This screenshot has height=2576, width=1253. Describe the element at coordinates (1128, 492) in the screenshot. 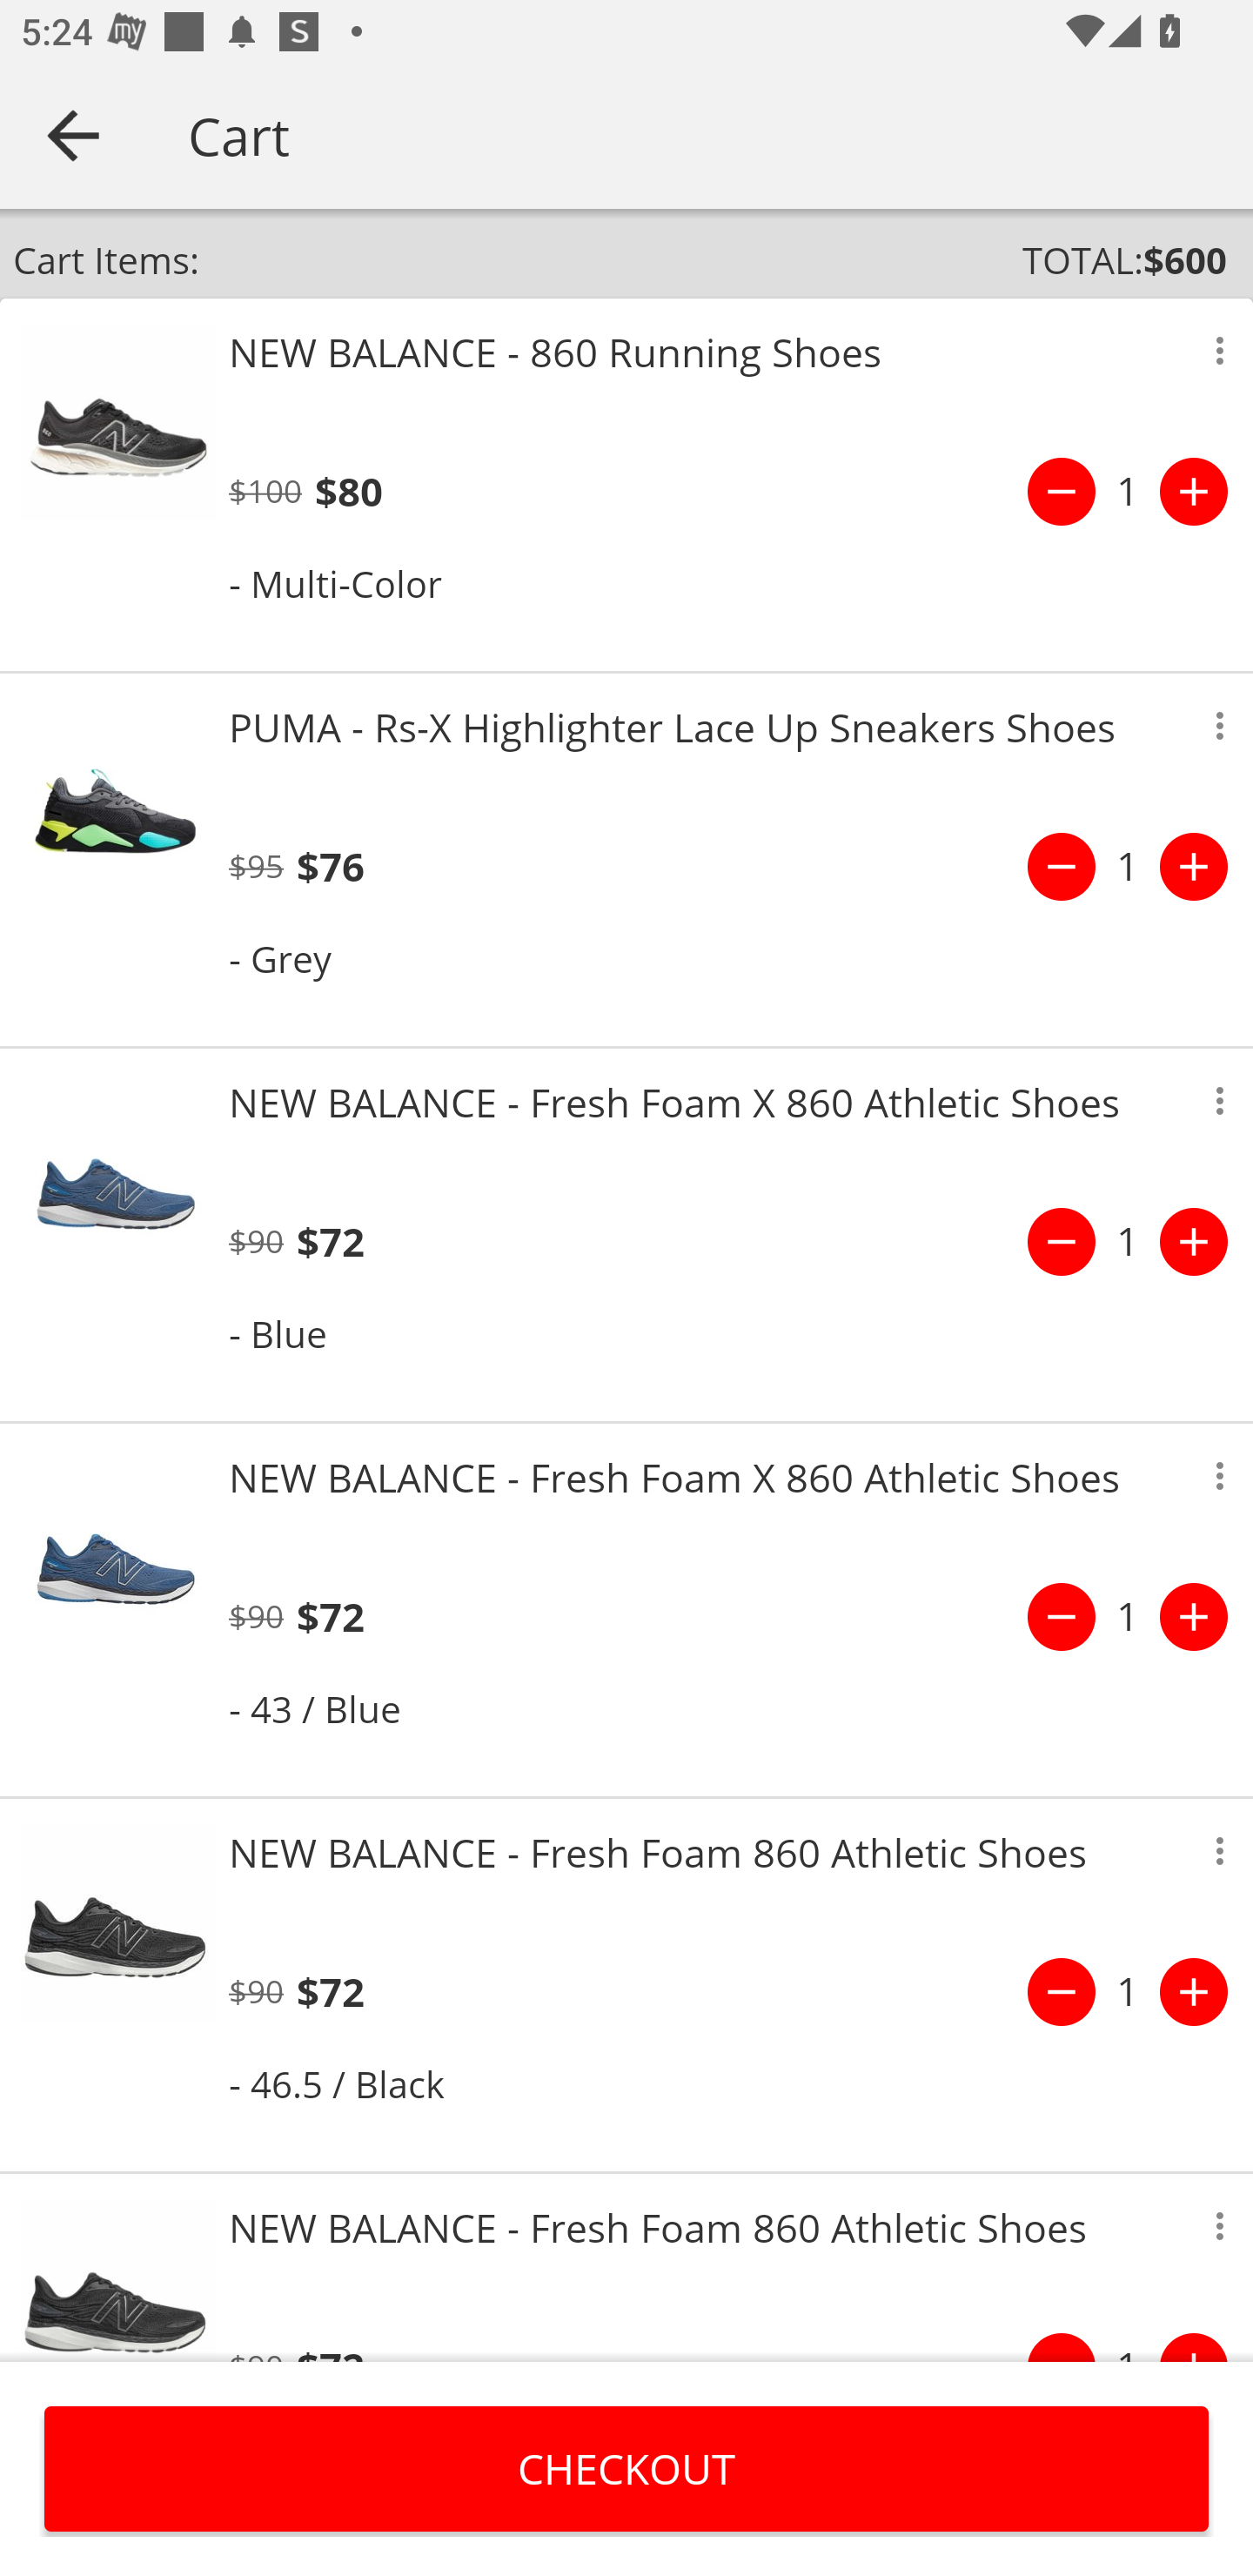

I see `1` at that location.